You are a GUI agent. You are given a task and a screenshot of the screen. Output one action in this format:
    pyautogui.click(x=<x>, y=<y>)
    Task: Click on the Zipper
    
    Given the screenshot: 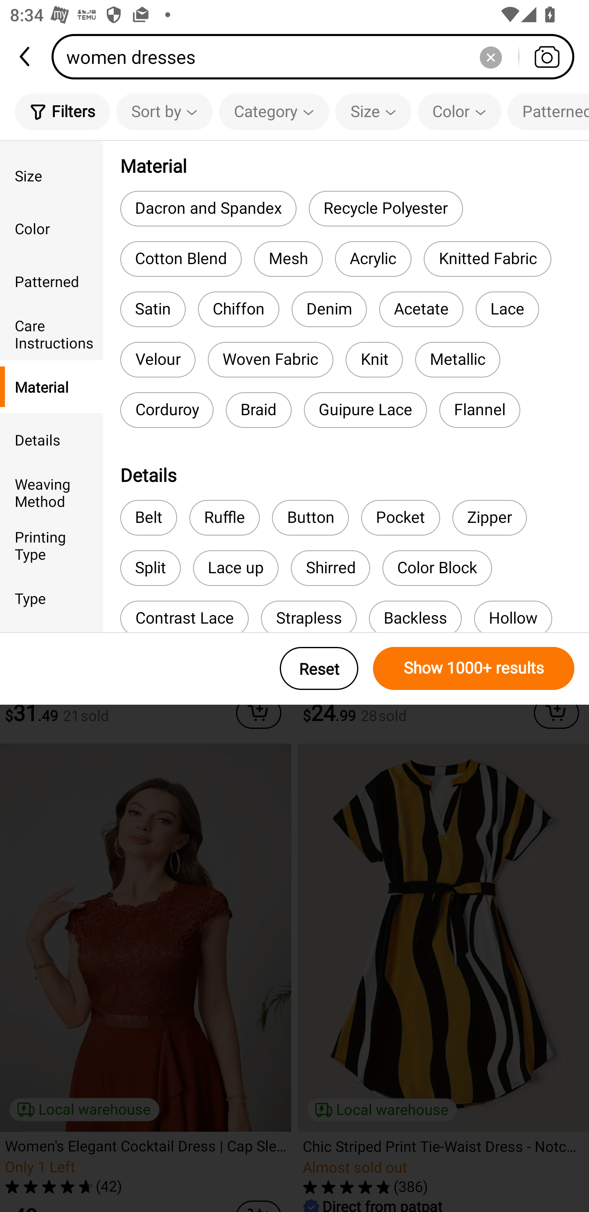 What is the action you would take?
    pyautogui.click(x=489, y=518)
    